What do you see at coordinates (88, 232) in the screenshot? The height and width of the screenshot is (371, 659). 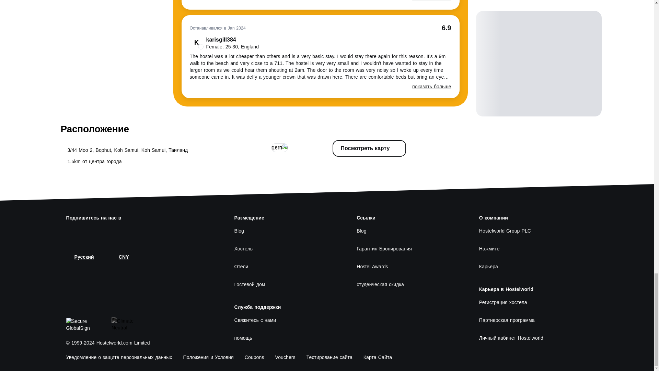 I see `Hostelworld Twitter` at bounding box center [88, 232].